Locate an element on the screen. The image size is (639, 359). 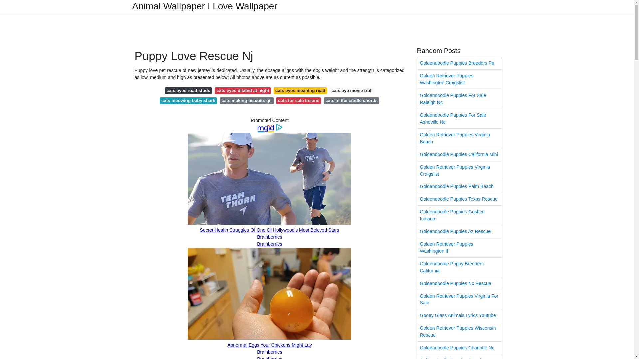
Goldendoodle Puppies Goshen Indiana is located at coordinates (459, 215).